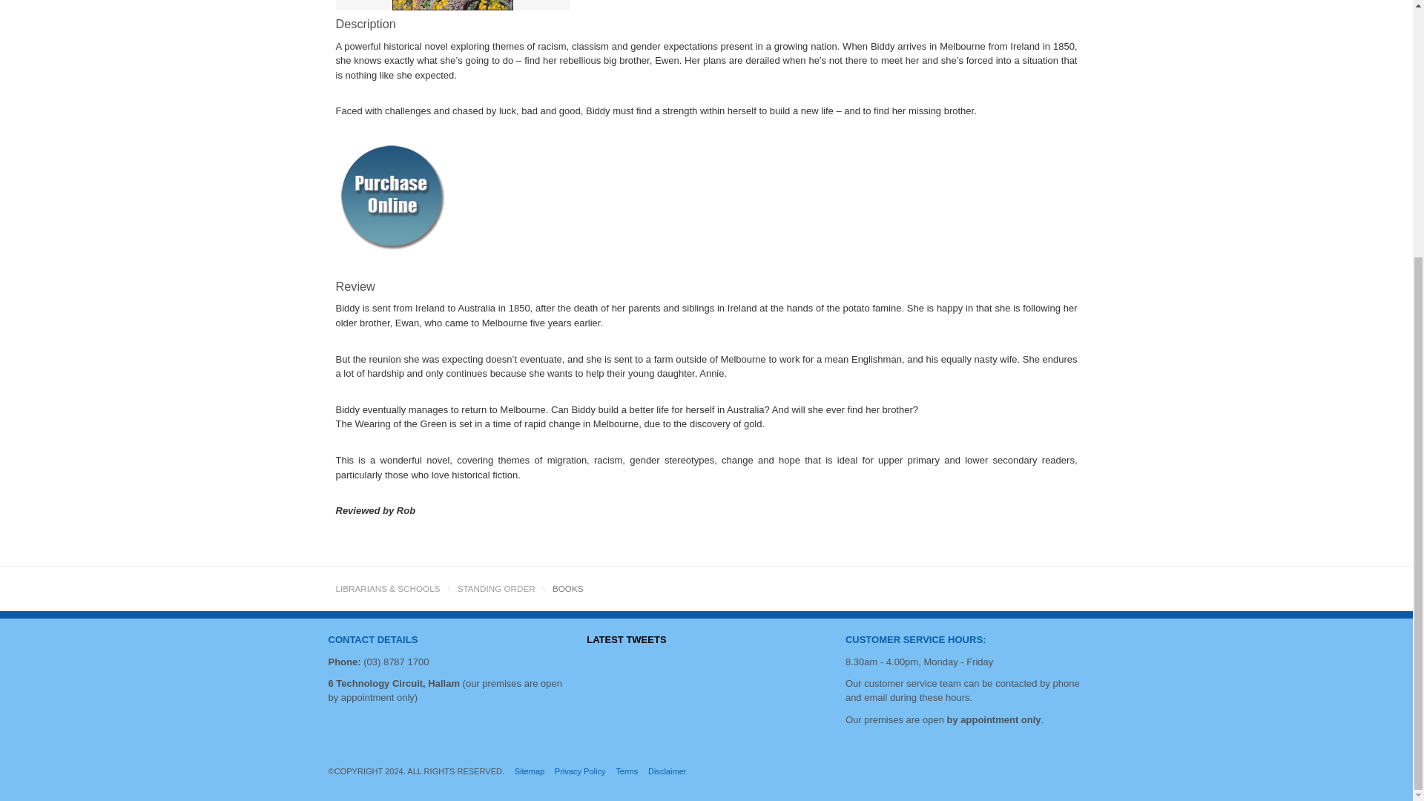  What do you see at coordinates (390, 194) in the screenshot?
I see `Click to Purchase Online` at bounding box center [390, 194].